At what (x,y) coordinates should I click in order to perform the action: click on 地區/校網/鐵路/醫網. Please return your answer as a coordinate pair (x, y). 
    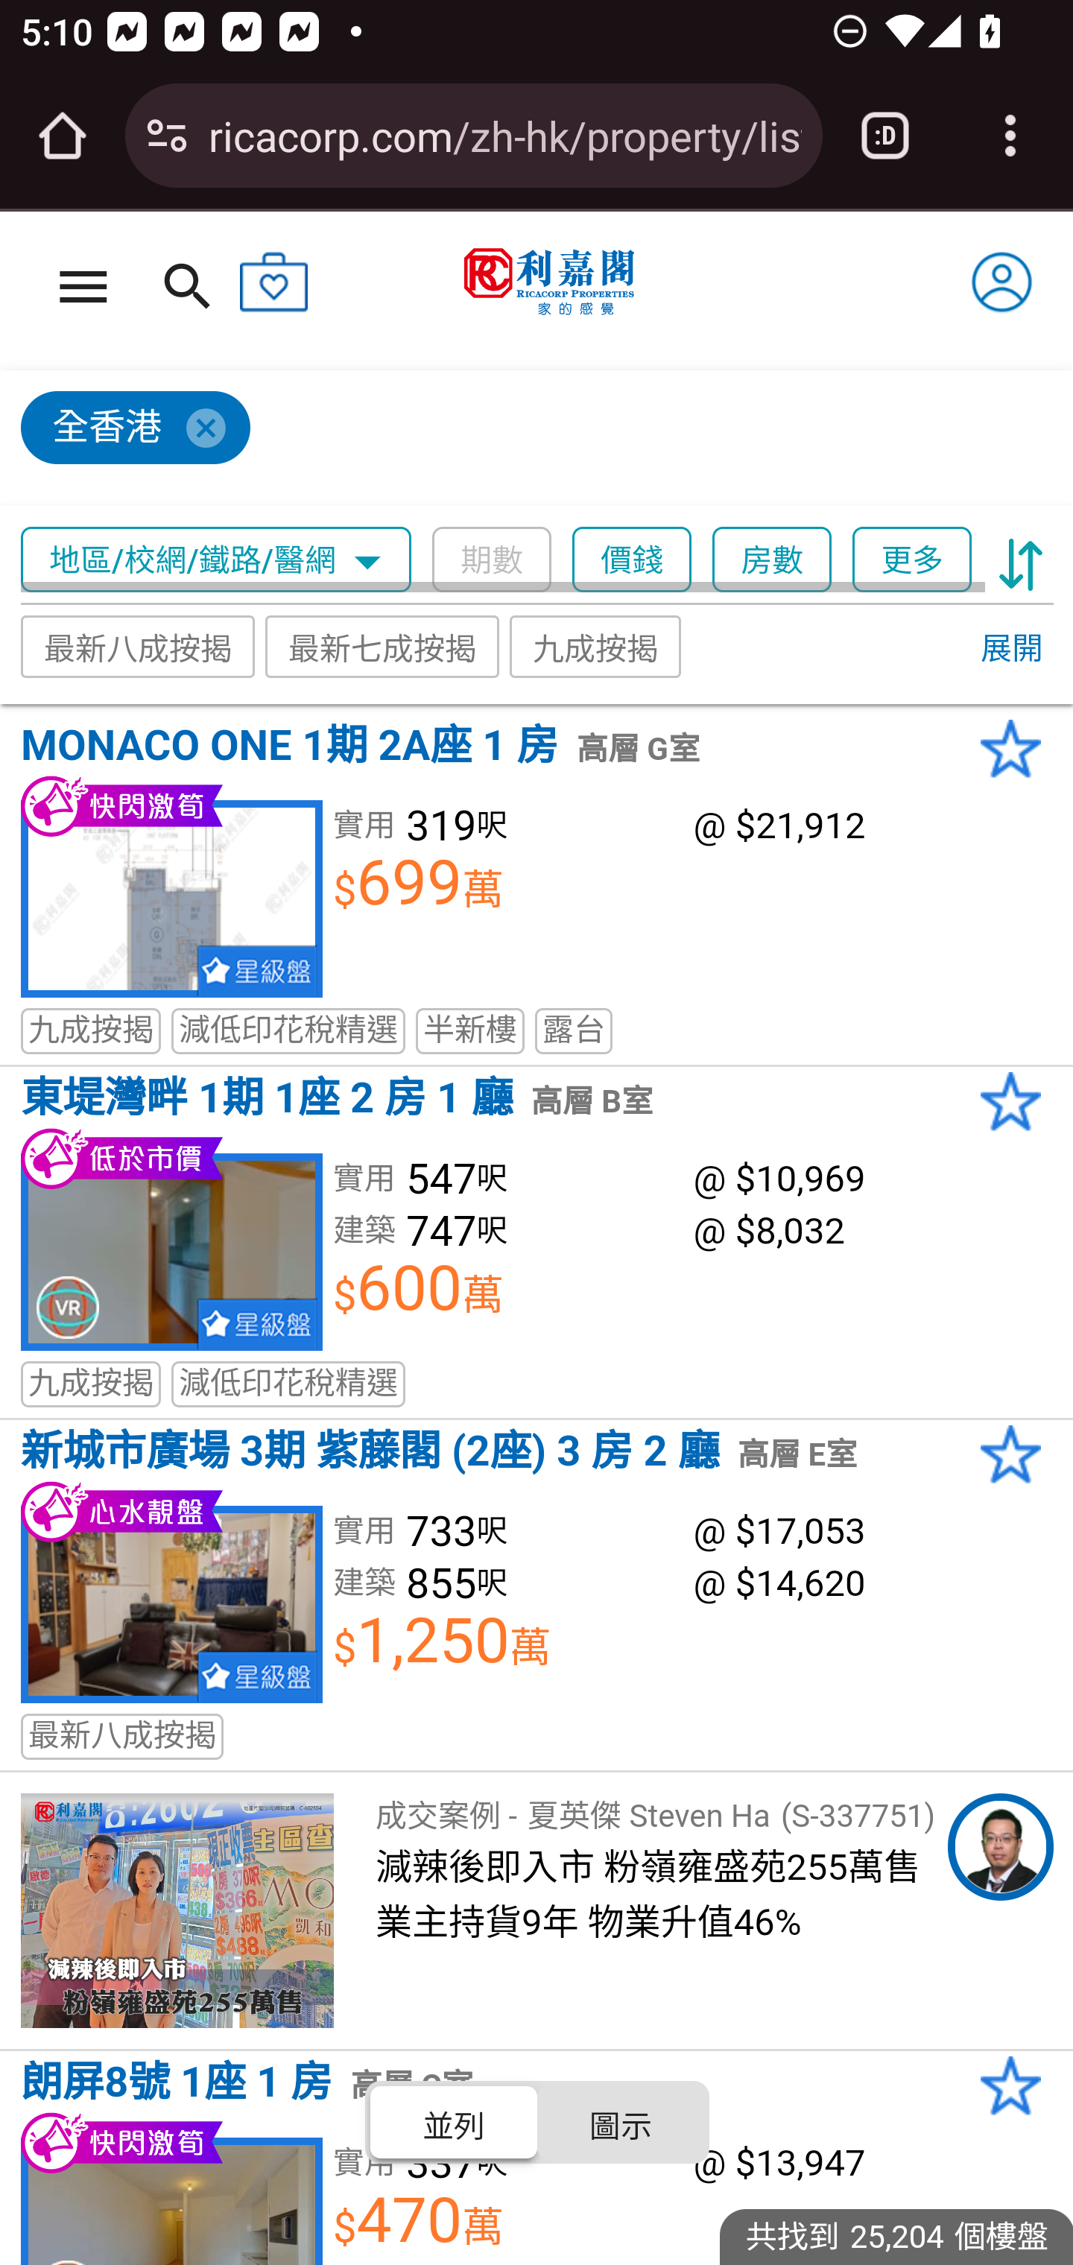
    Looking at the image, I should click on (216, 560).